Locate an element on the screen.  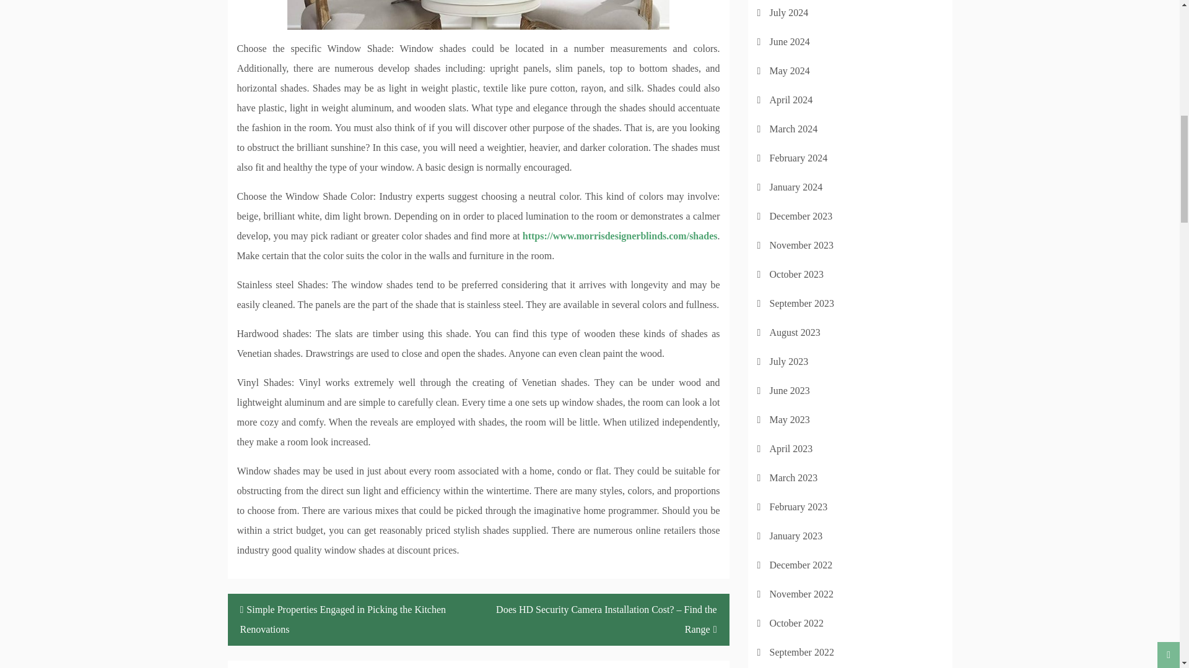
May 2024 is located at coordinates (789, 71).